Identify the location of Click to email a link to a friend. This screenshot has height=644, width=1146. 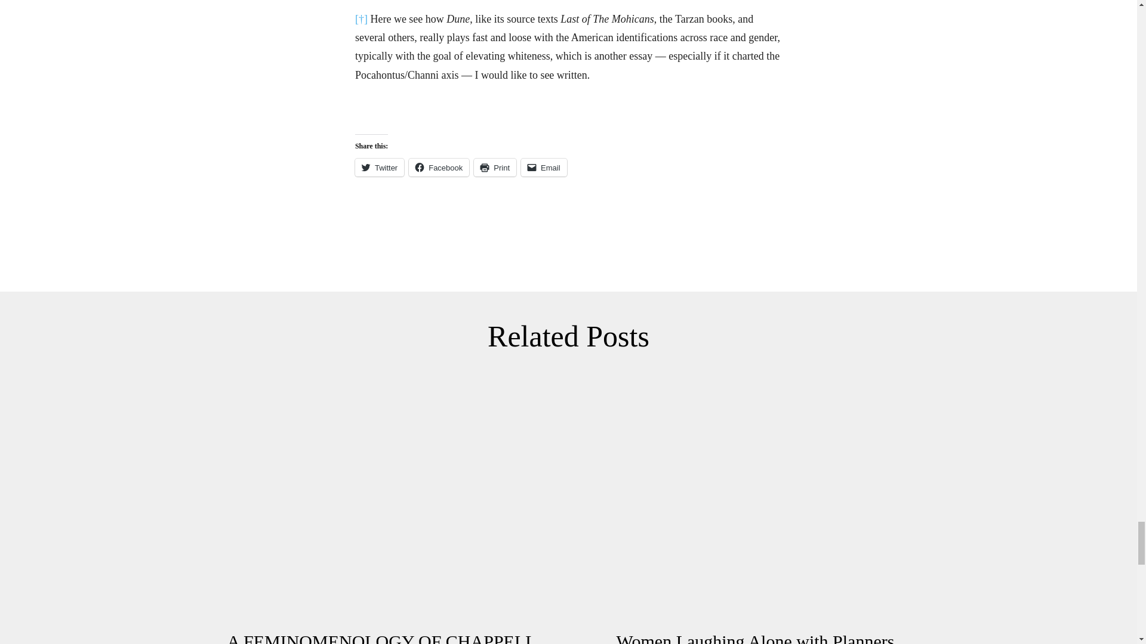
(544, 167).